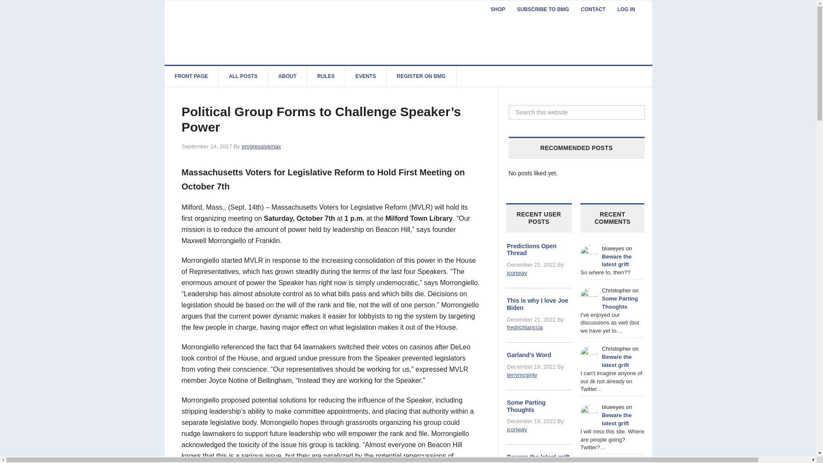  I want to click on jconway, so click(517, 273).